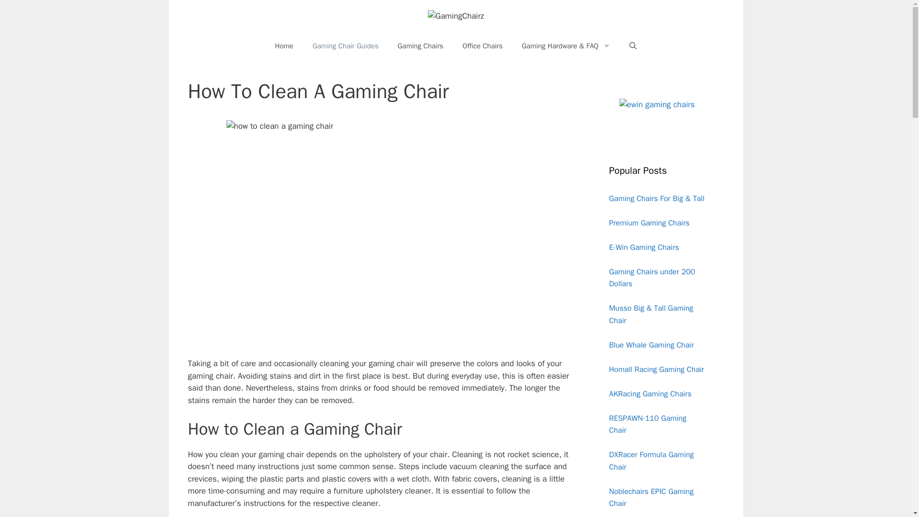  Describe the element at coordinates (420, 46) in the screenshot. I see `Gaming Chairs` at that location.